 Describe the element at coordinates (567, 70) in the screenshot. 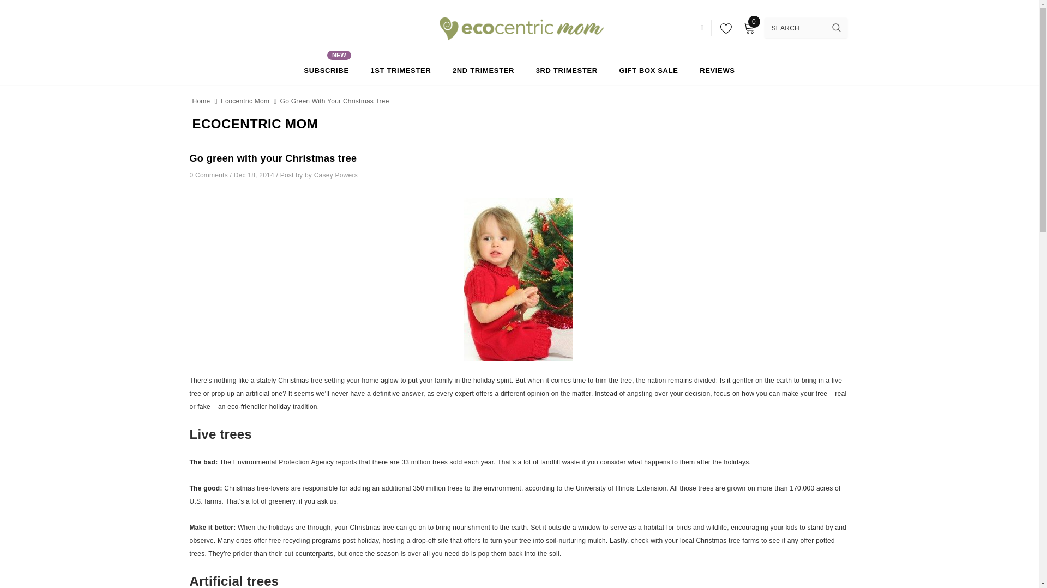

I see `3RD TRIMESTER` at that location.